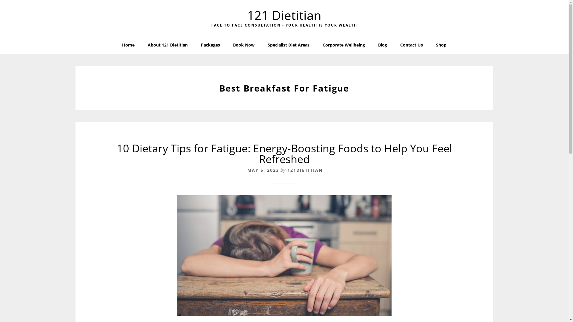  What do you see at coordinates (412, 45) in the screenshot?
I see `Contact Us` at bounding box center [412, 45].